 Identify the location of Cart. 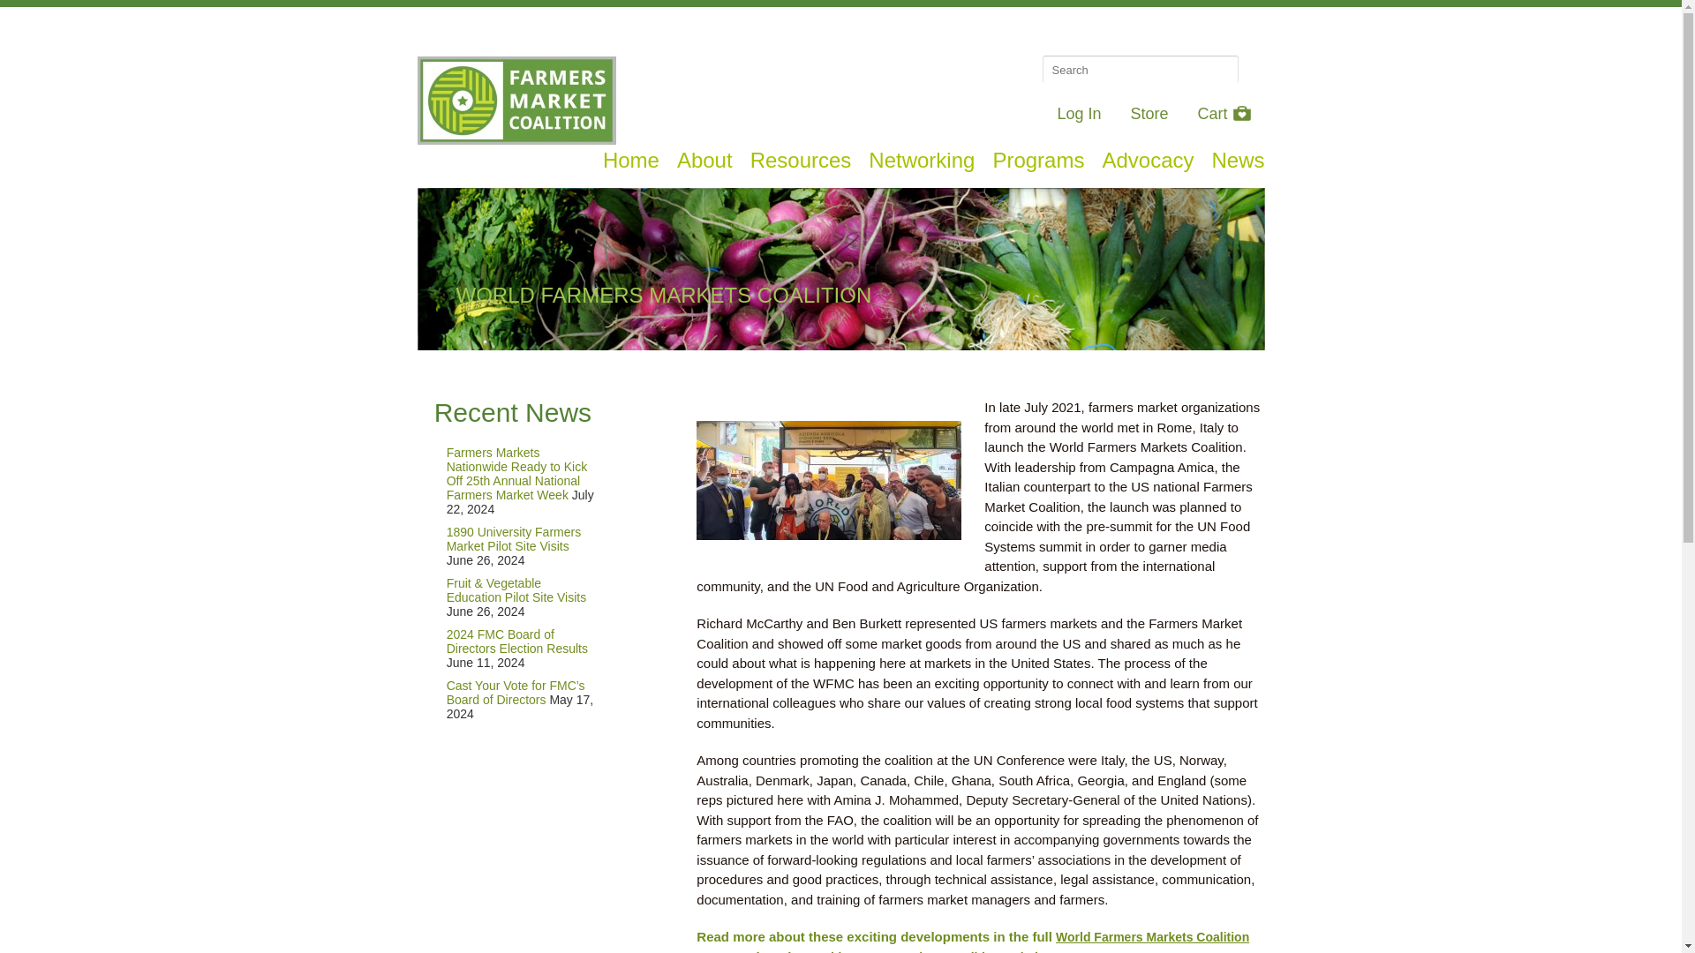
(1224, 113).